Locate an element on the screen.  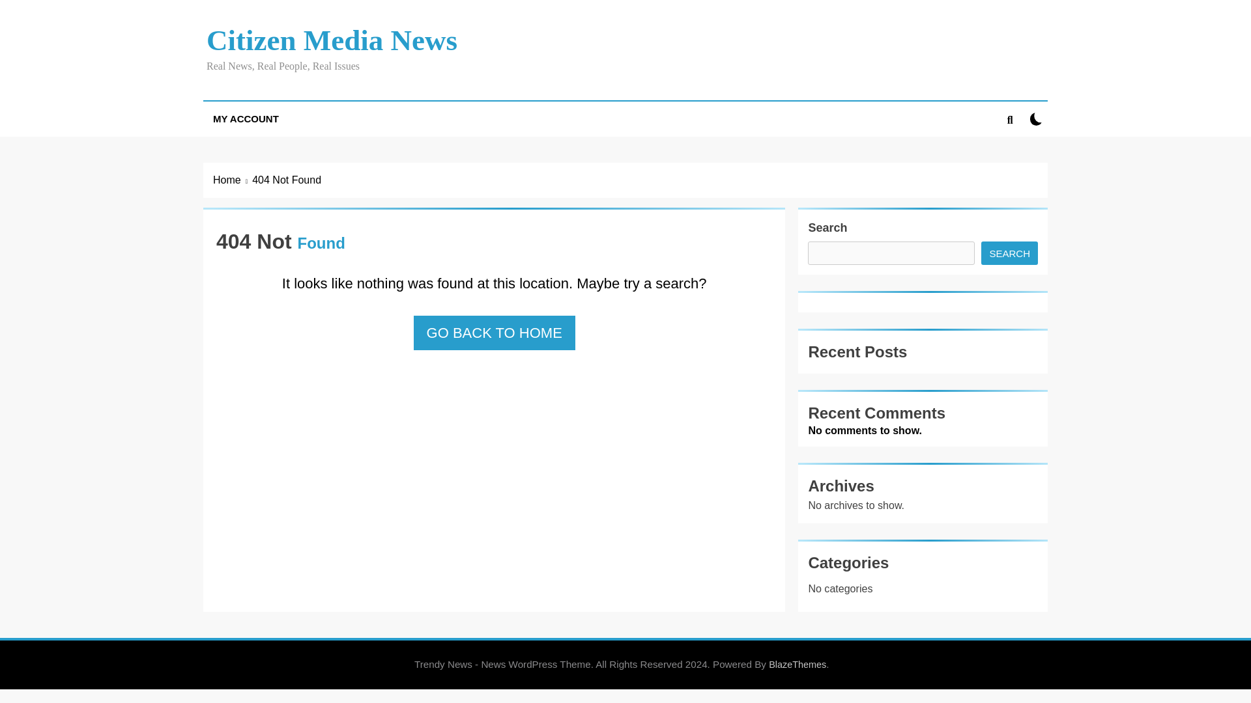
GO BACK TO HOME is located at coordinates (495, 332).